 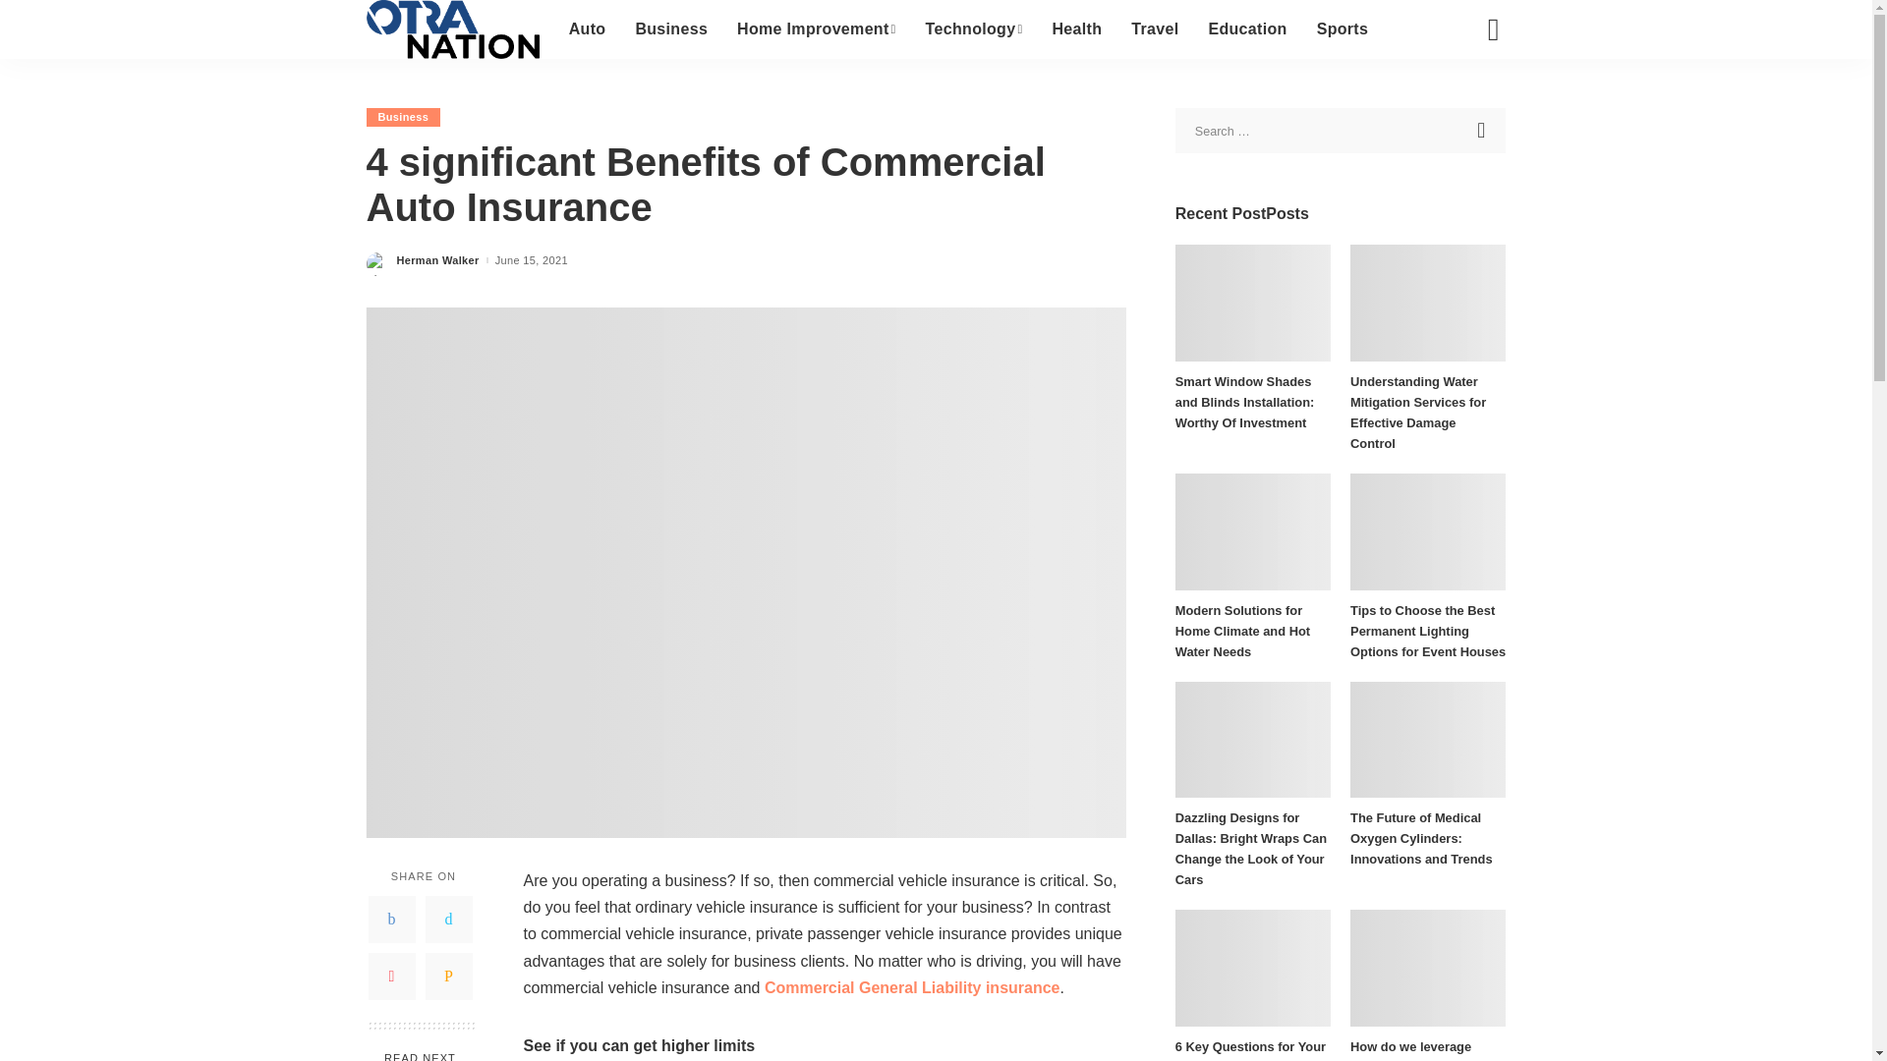 What do you see at coordinates (1076, 29) in the screenshot?
I see `Health` at bounding box center [1076, 29].